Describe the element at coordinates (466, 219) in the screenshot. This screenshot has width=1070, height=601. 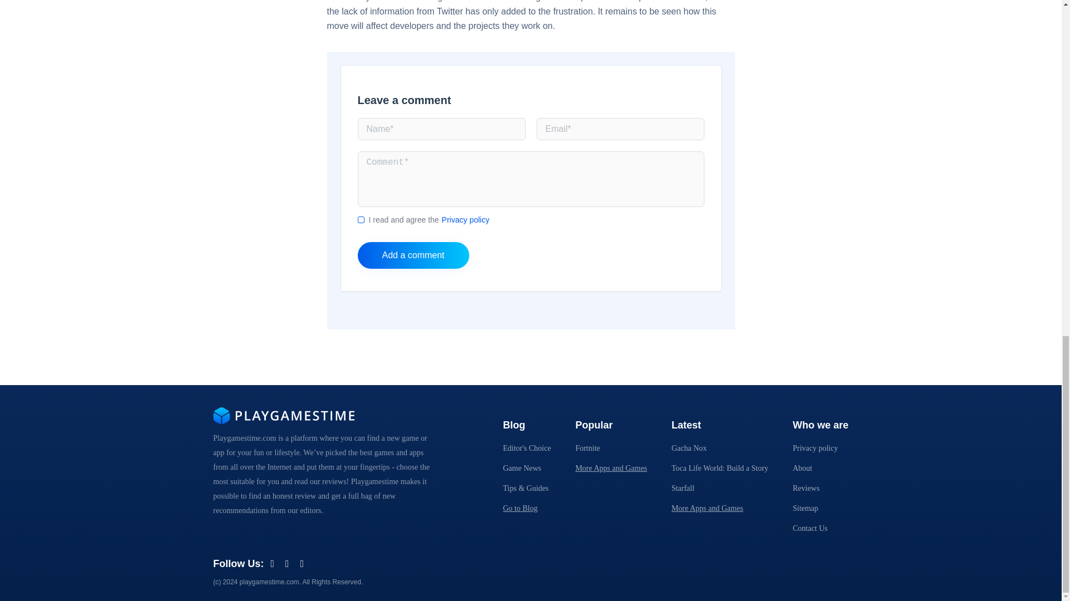
I see `Privacy policy` at that location.